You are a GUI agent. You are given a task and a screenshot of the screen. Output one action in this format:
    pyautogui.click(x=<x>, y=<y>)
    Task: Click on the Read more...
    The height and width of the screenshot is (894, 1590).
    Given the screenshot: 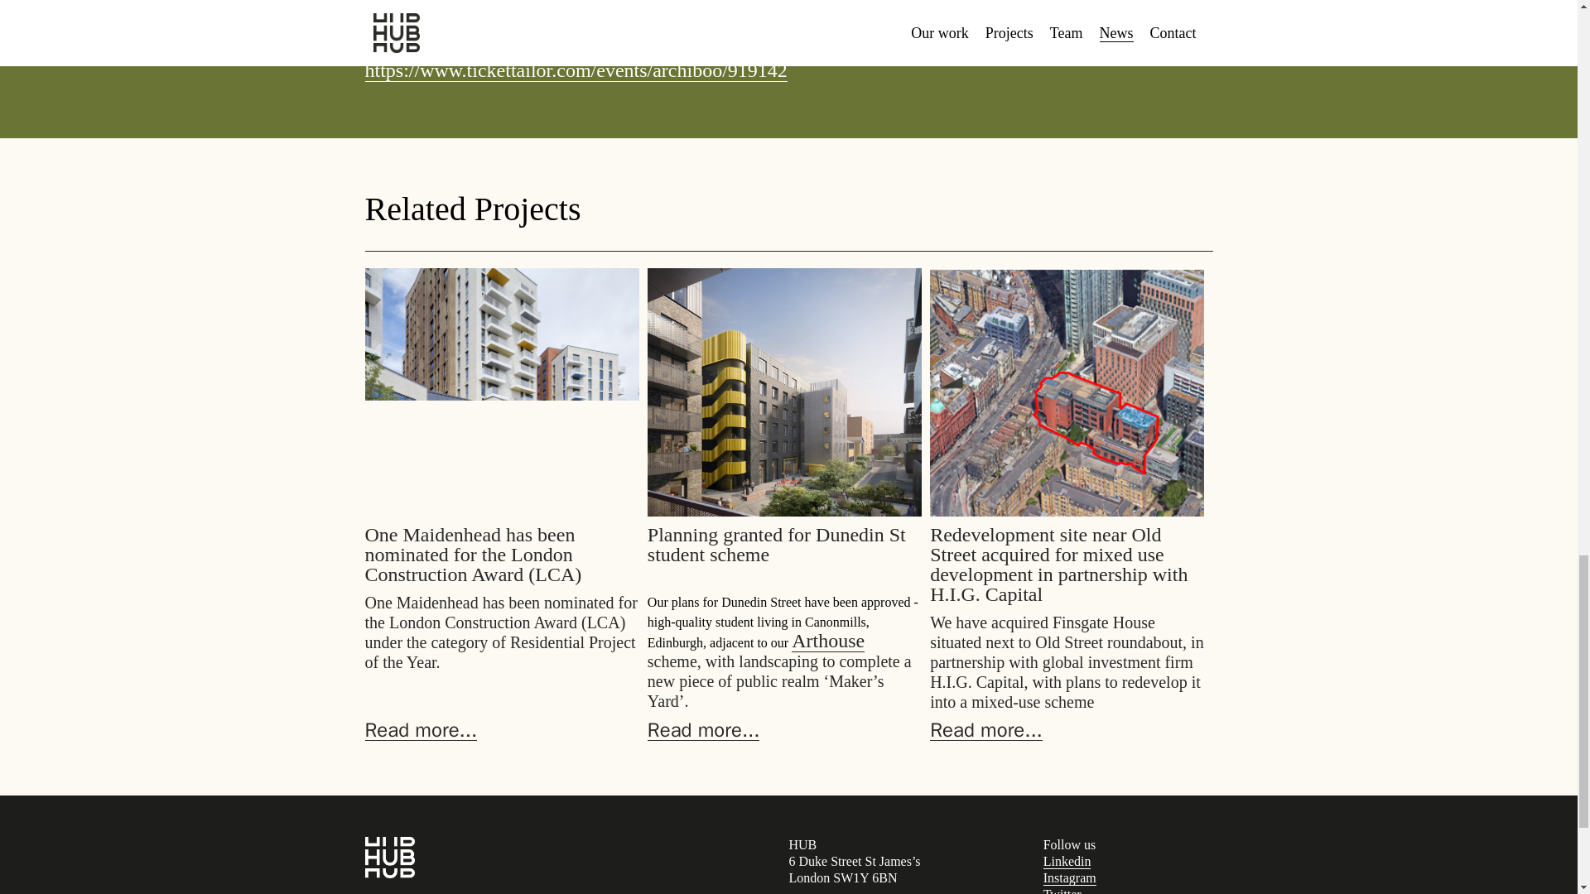 What is the action you would take?
    pyautogui.click(x=421, y=730)
    